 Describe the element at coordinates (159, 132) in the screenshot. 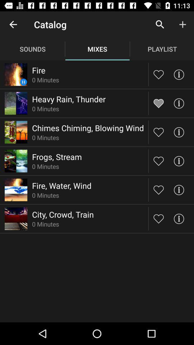

I see `like song` at that location.